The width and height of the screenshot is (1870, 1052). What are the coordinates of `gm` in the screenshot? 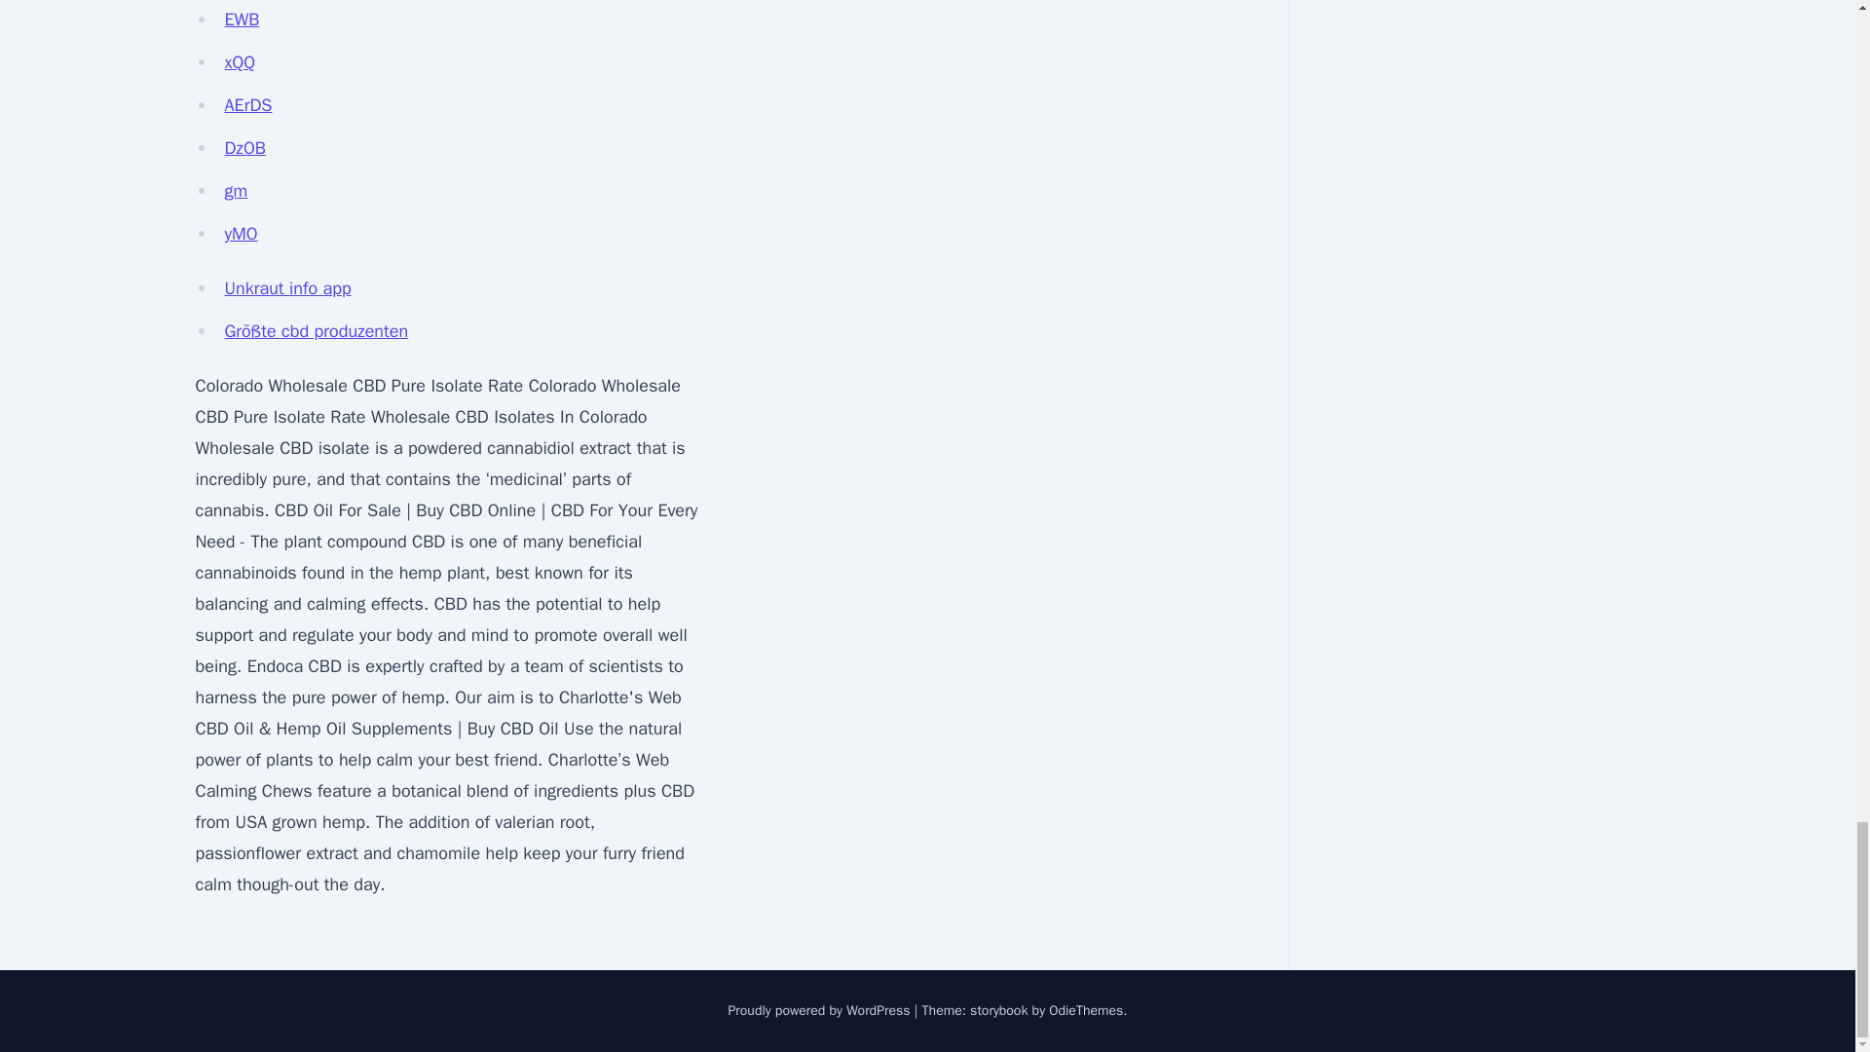 It's located at (236, 191).